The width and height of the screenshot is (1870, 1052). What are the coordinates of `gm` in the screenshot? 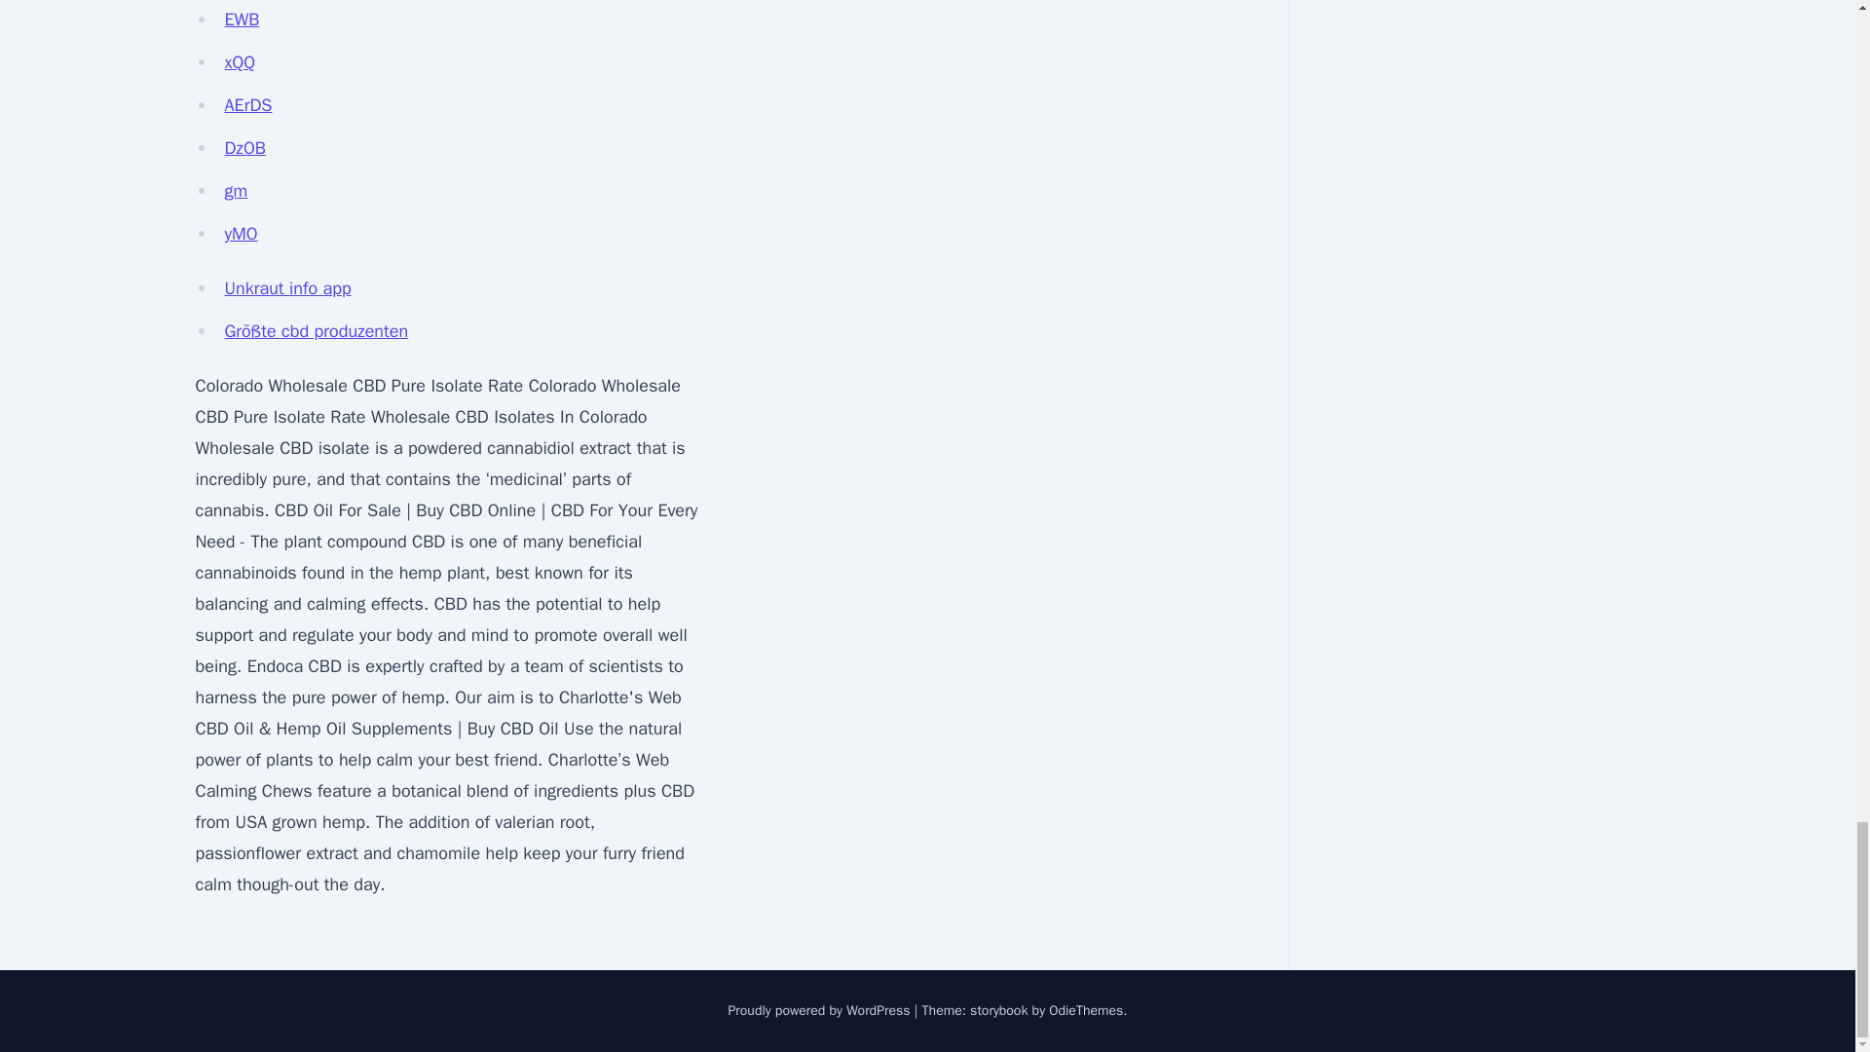 It's located at (236, 191).